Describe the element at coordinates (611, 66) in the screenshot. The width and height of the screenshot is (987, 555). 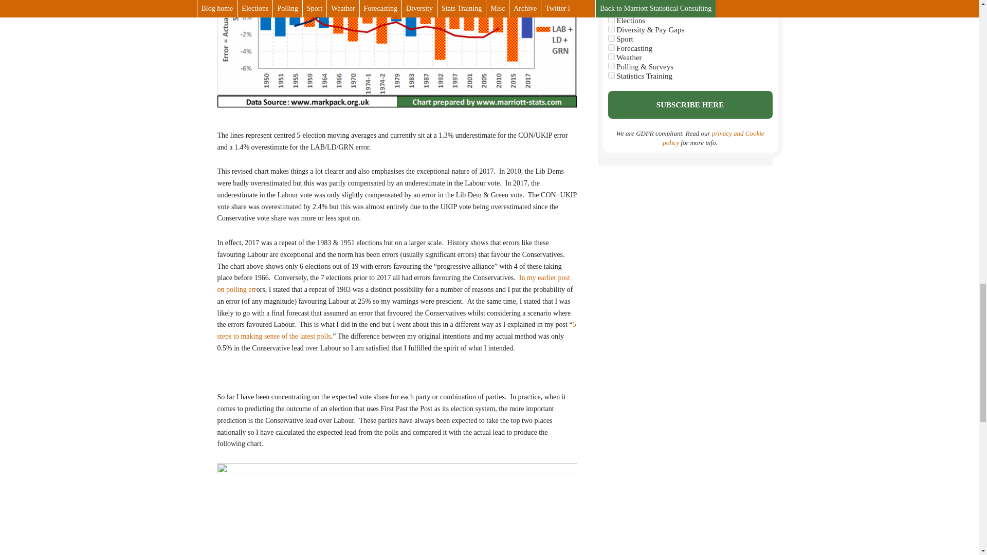
I see `7` at that location.